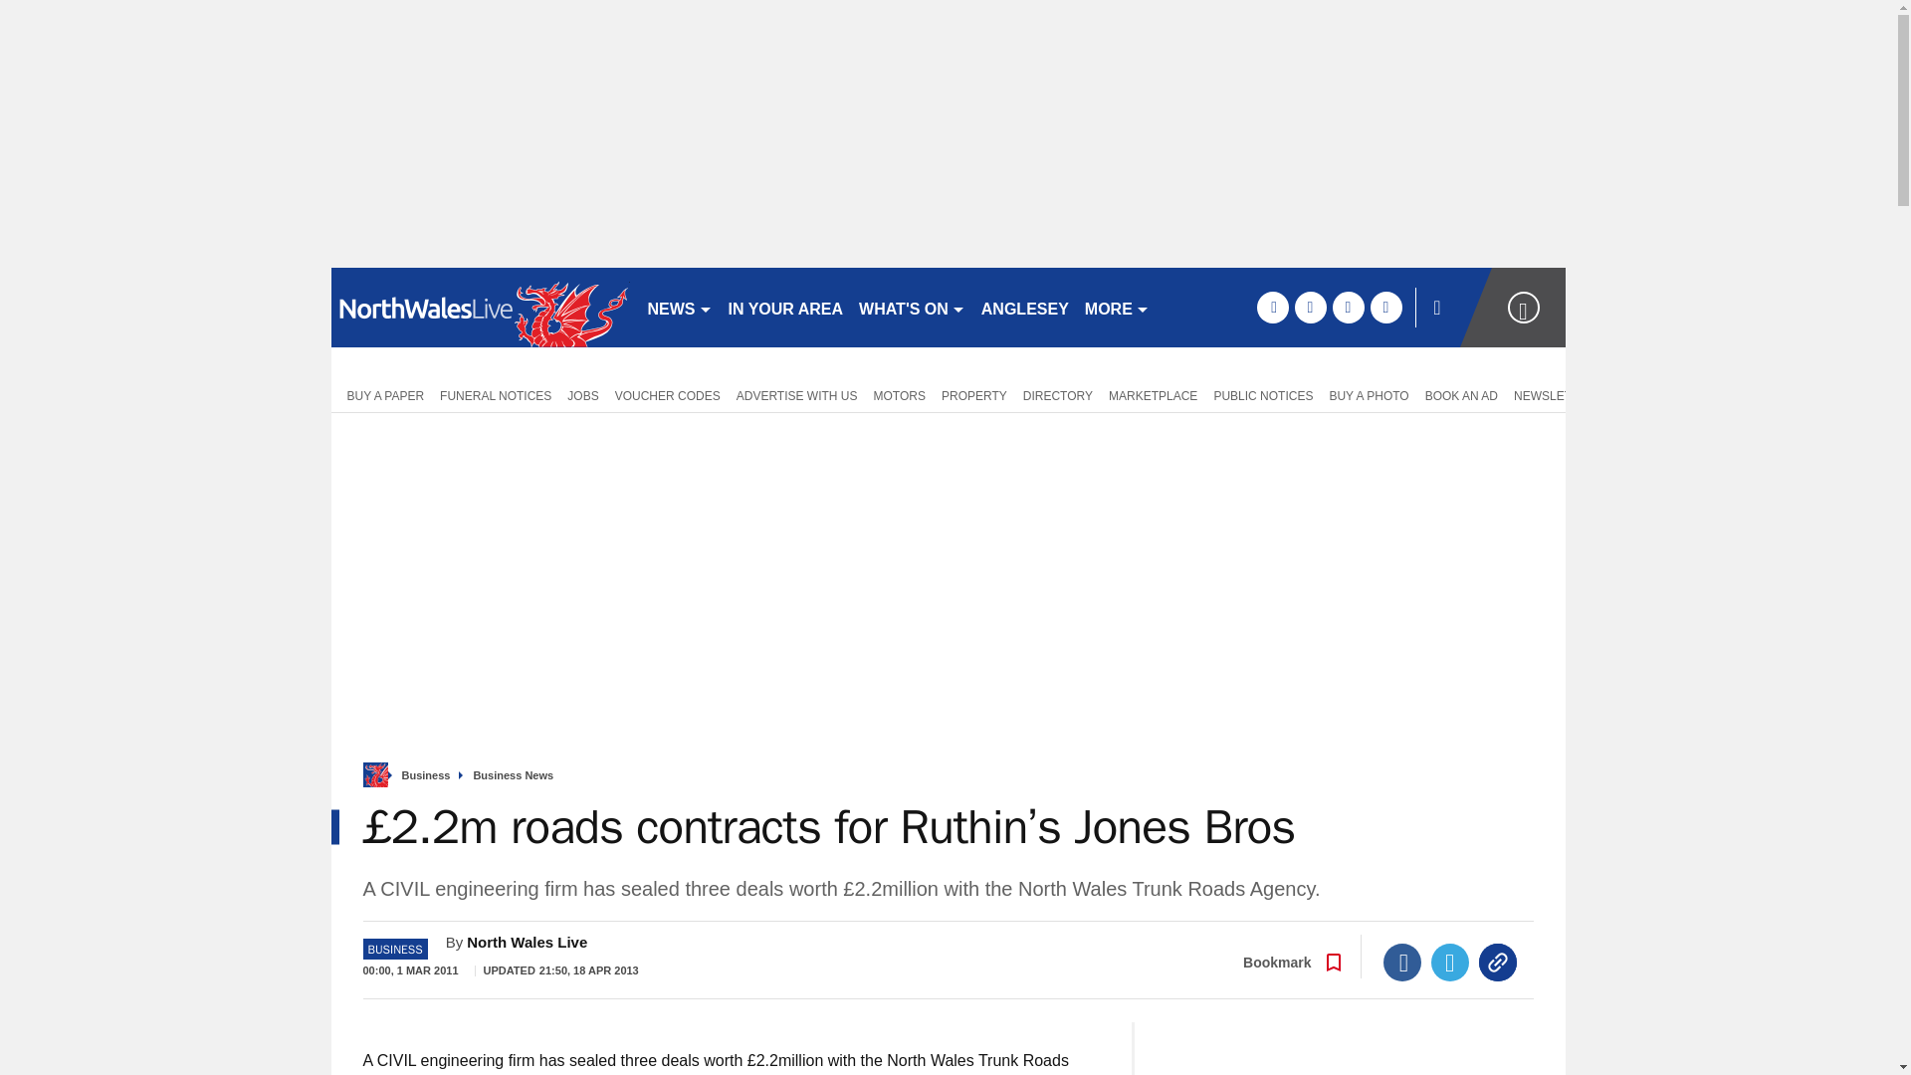 The height and width of the screenshot is (1075, 1911). I want to click on MOTORS, so click(900, 394).